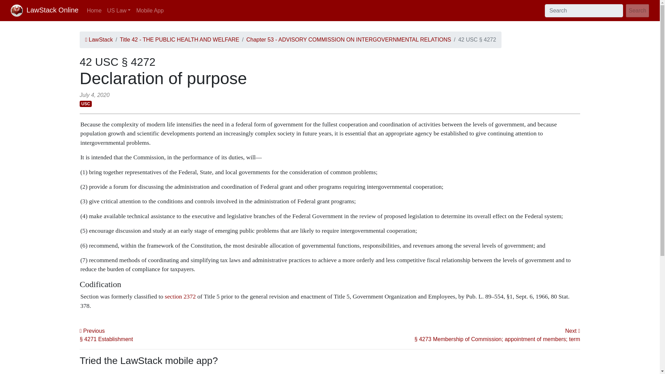  Describe the element at coordinates (99, 39) in the screenshot. I see `LawStack` at that location.